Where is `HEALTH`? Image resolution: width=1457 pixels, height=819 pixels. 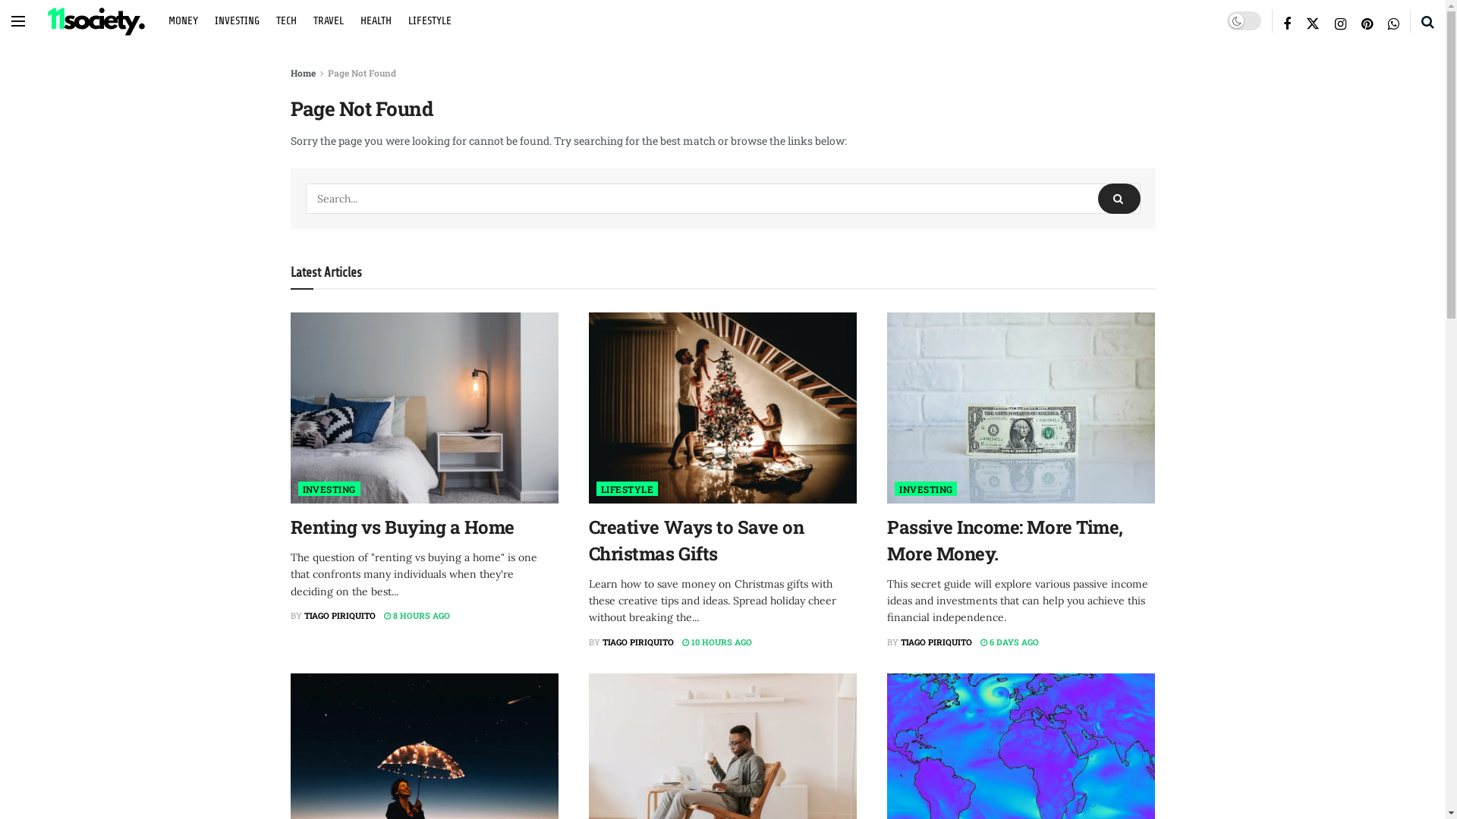 HEALTH is located at coordinates (376, 20).